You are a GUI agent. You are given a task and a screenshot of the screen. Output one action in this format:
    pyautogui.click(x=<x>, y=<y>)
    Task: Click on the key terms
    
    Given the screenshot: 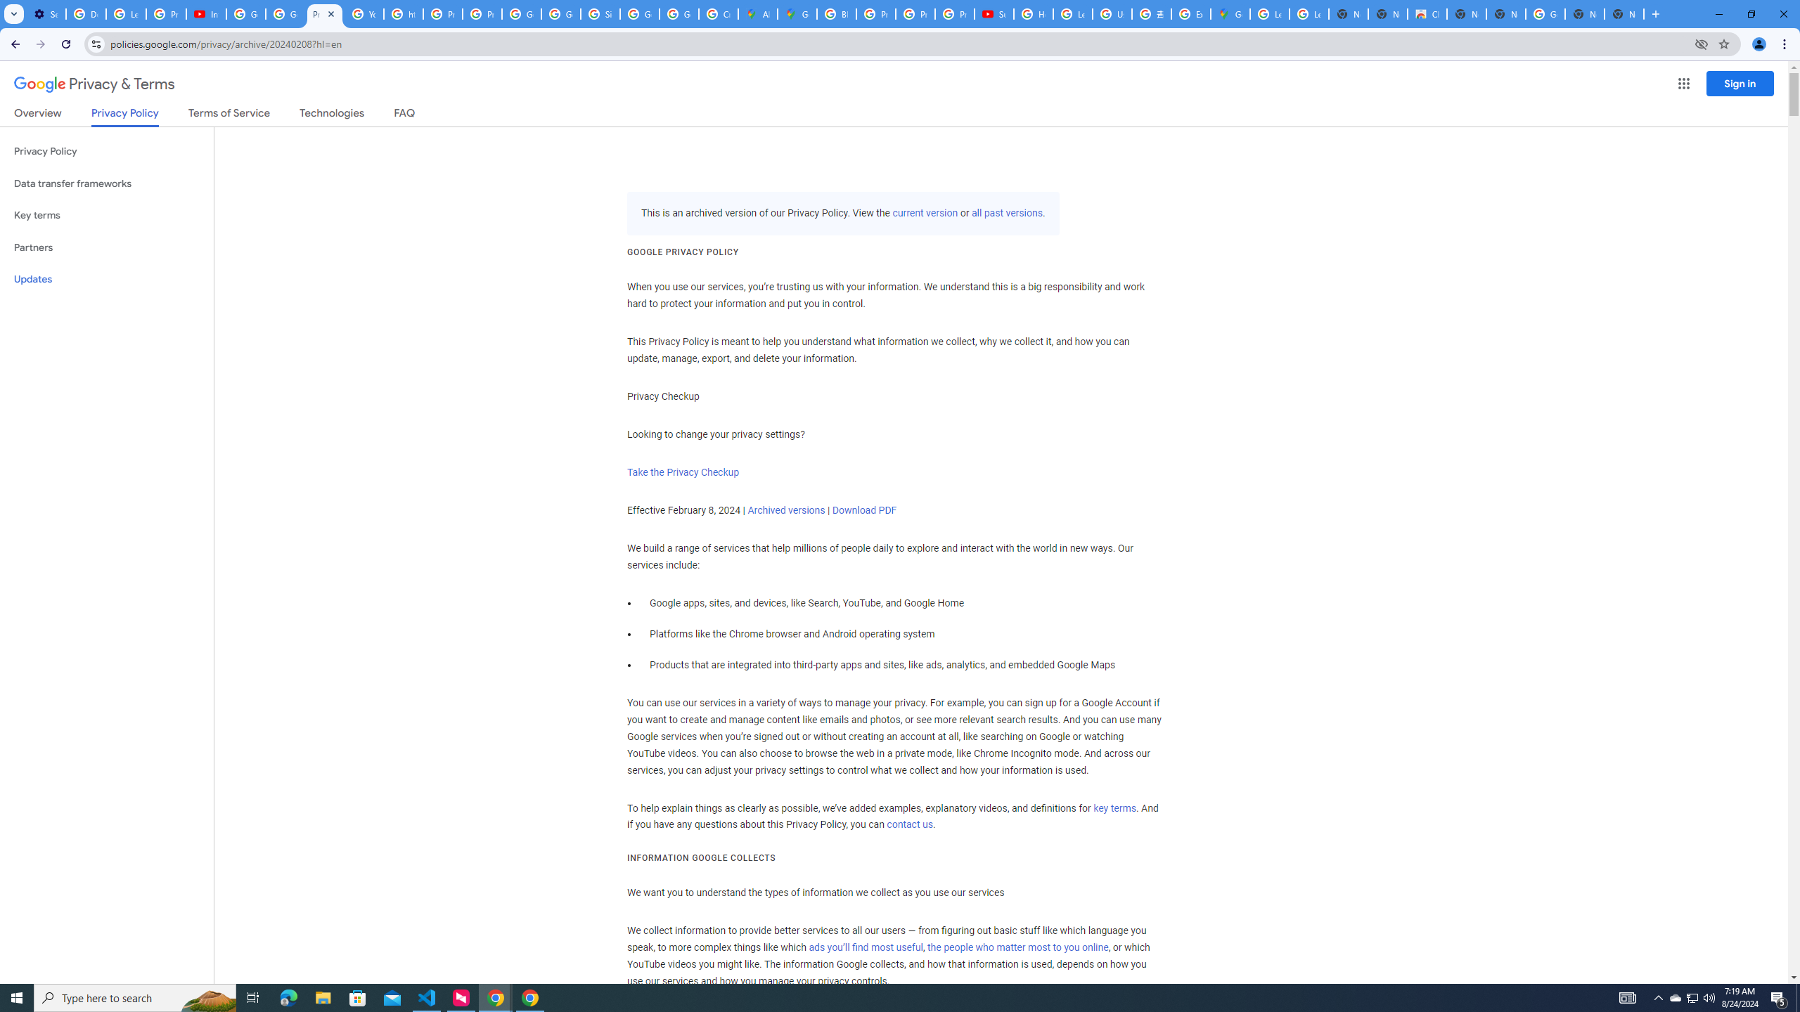 What is the action you would take?
    pyautogui.click(x=1114, y=808)
    